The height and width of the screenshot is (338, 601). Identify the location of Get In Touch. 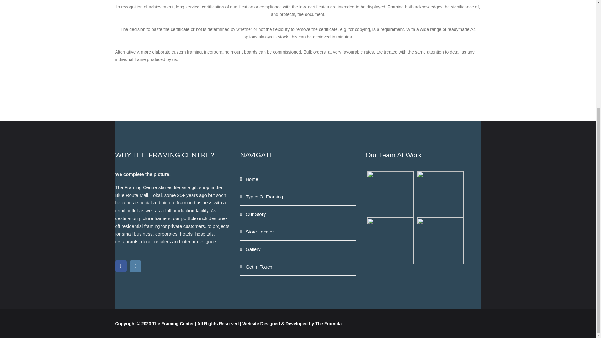
(298, 267).